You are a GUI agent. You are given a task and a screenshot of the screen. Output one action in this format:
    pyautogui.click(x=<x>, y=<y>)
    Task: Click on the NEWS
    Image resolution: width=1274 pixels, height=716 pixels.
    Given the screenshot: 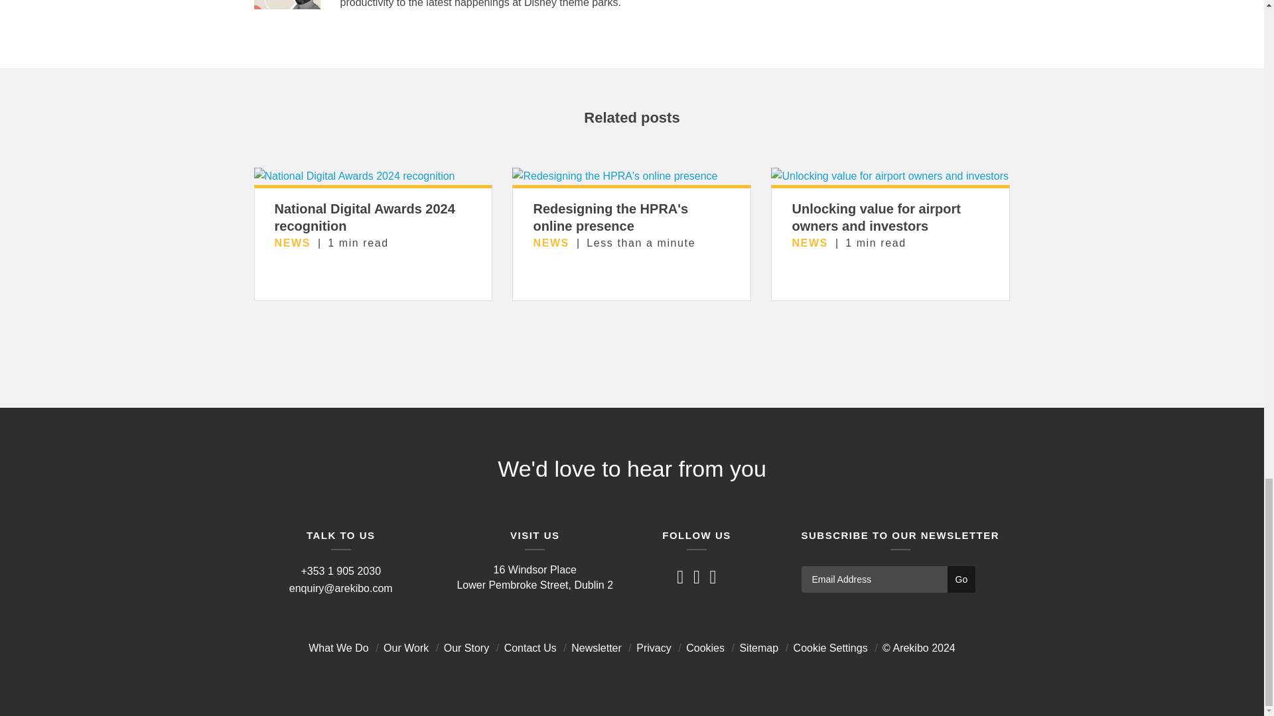 What is the action you would take?
    pyautogui.click(x=293, y=243)
    